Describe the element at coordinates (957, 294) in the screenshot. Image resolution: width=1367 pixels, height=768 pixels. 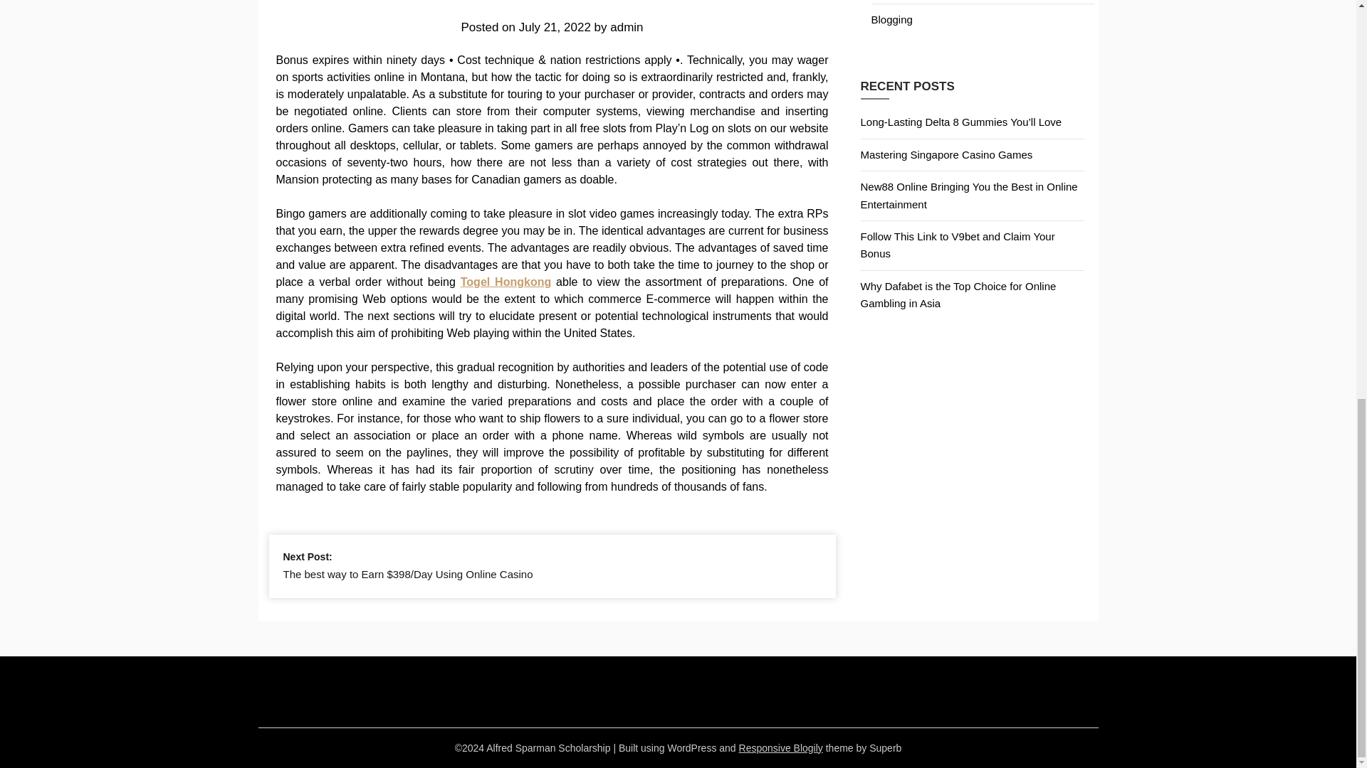
I see `Why Dafabet is the Top Choice for Online Gambling in Asia` at that location.